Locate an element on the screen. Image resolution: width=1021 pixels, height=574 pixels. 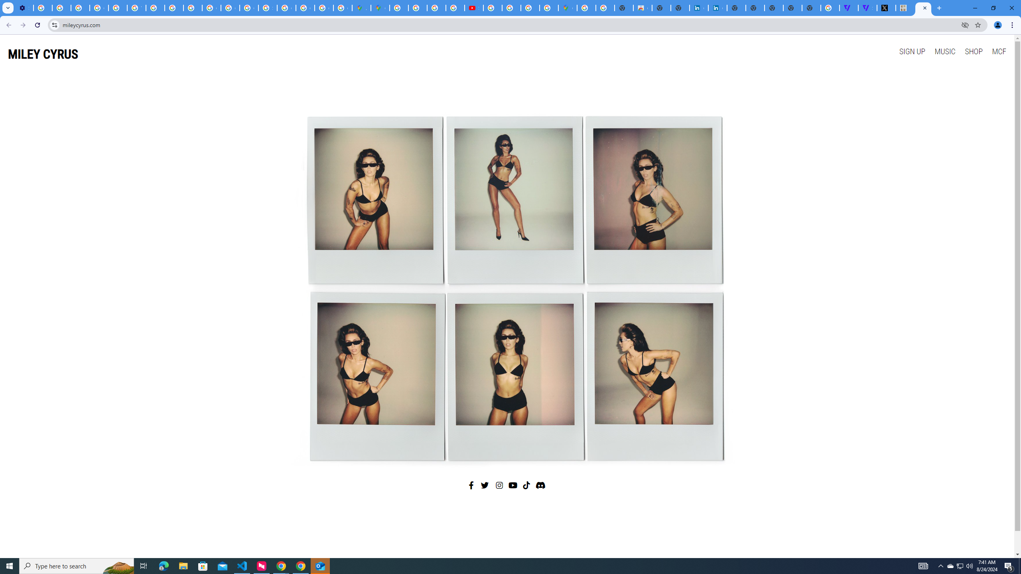
MILEY CYRUS. is located at coordinates (905, 8).